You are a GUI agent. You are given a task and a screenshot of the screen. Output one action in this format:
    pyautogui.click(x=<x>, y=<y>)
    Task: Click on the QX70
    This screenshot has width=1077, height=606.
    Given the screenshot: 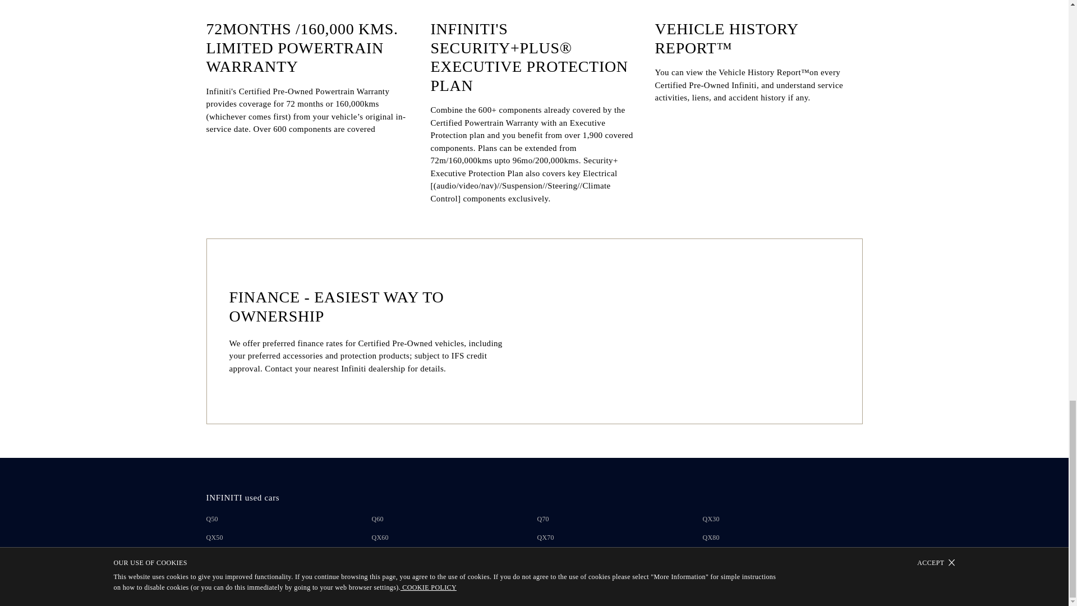 What is the action you would take?
    pyautogui.click(x=551, y=538)
    